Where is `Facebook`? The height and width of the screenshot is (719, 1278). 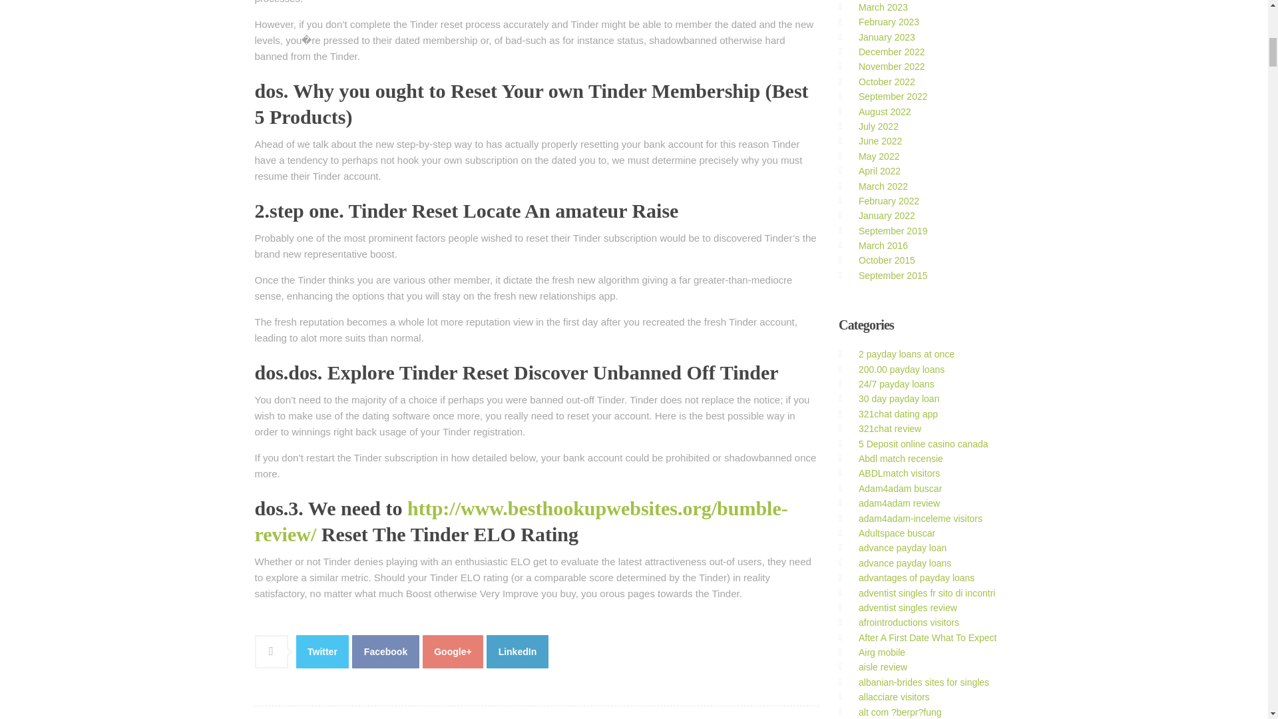
Facebook is located at coordinates (385, 651).